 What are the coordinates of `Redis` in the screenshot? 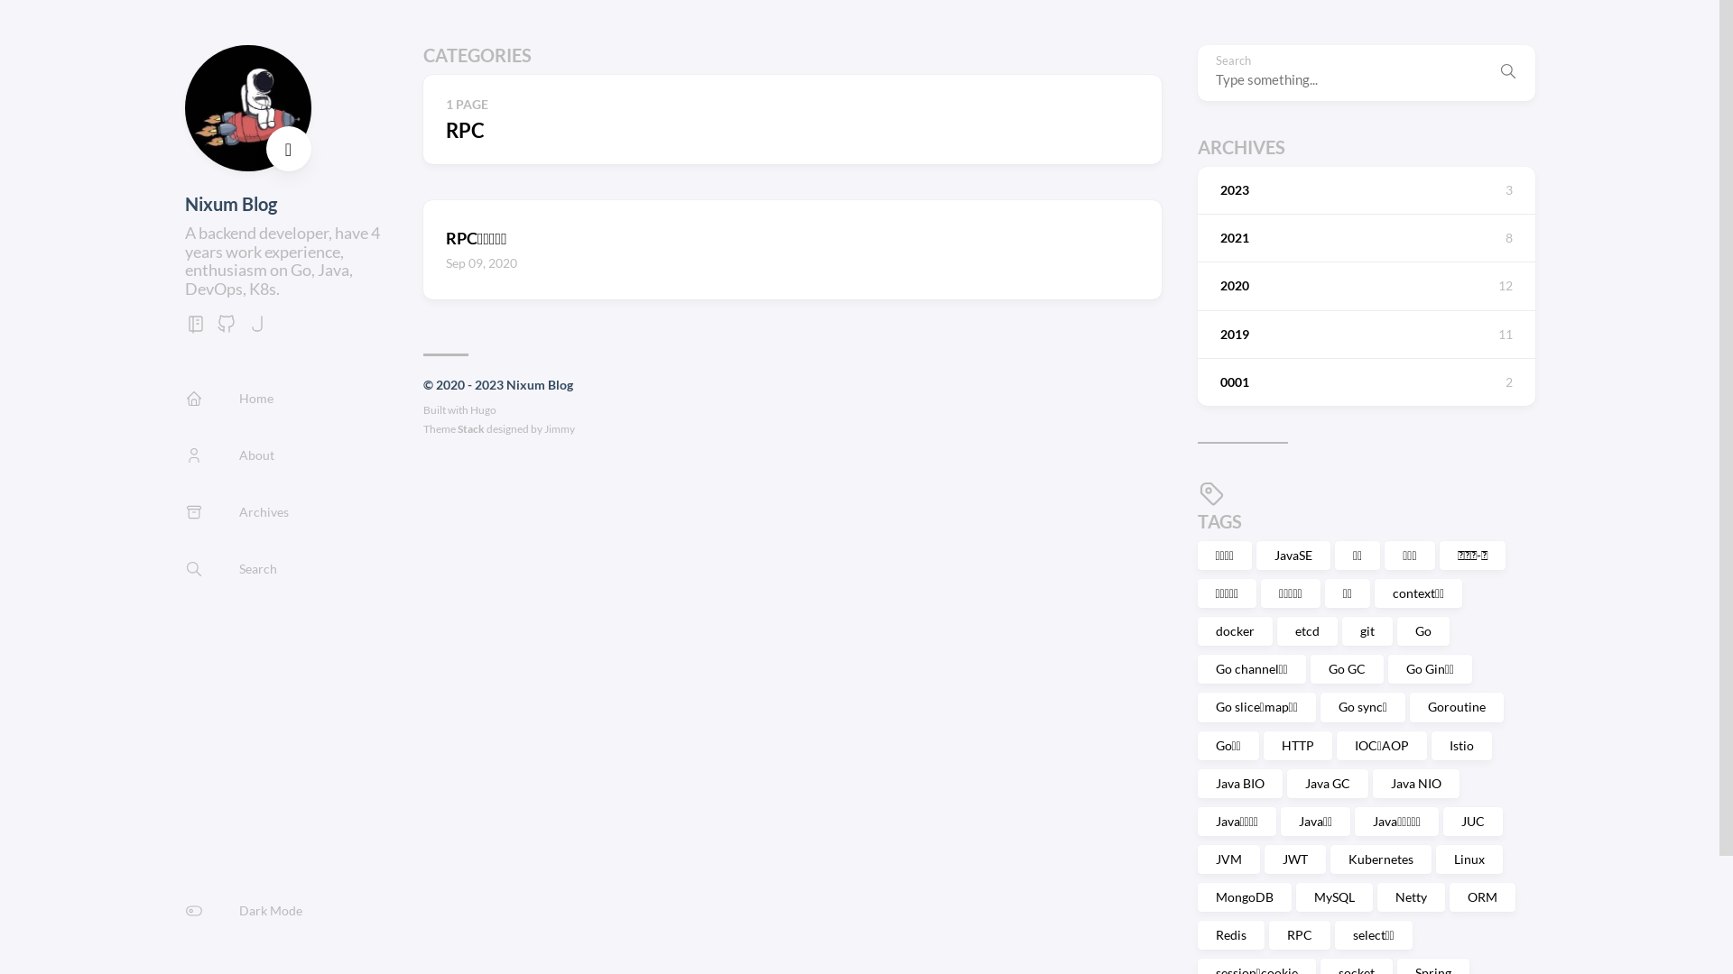 It's located at (1230, 935).